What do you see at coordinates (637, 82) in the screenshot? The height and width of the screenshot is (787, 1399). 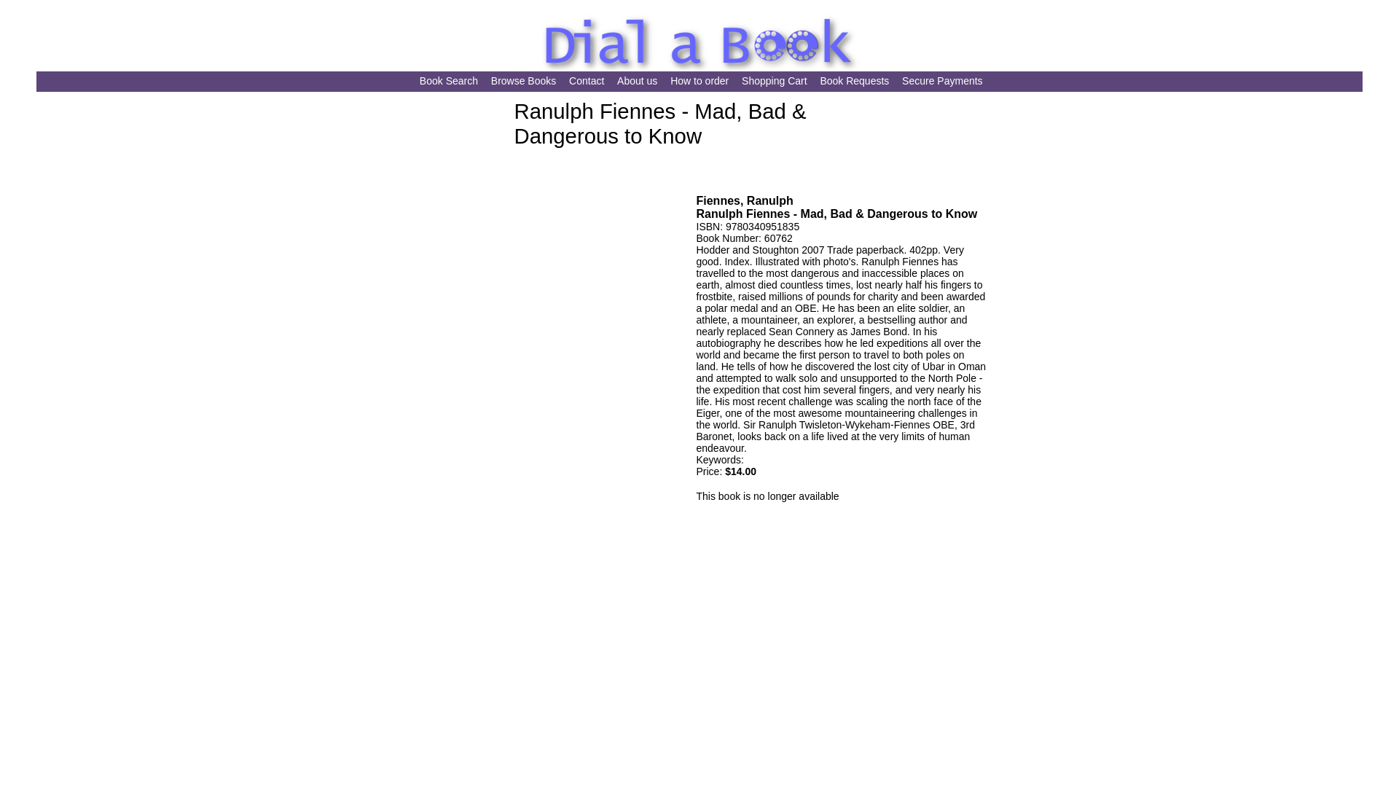 I see `About us` at bounding box center [637, 82].